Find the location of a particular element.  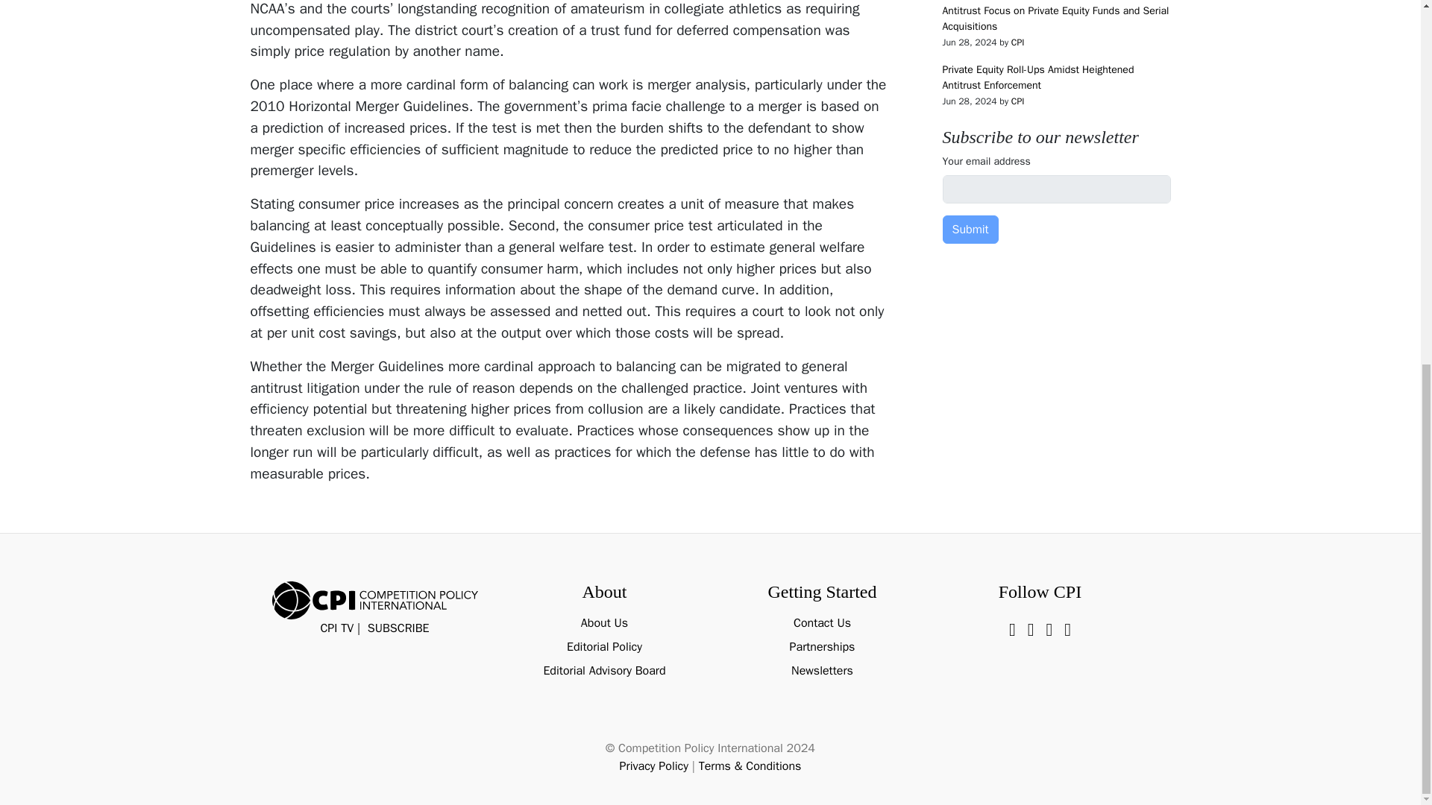

CPI is located at coordinates (1017, 42).